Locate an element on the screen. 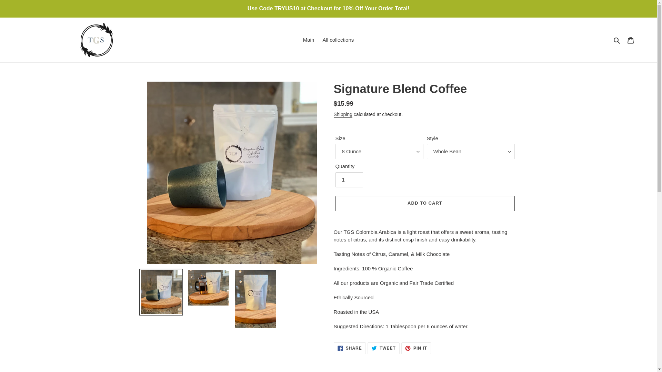 This screenshot has height=372, width=662. All collections is located at coordinates (416, 348).